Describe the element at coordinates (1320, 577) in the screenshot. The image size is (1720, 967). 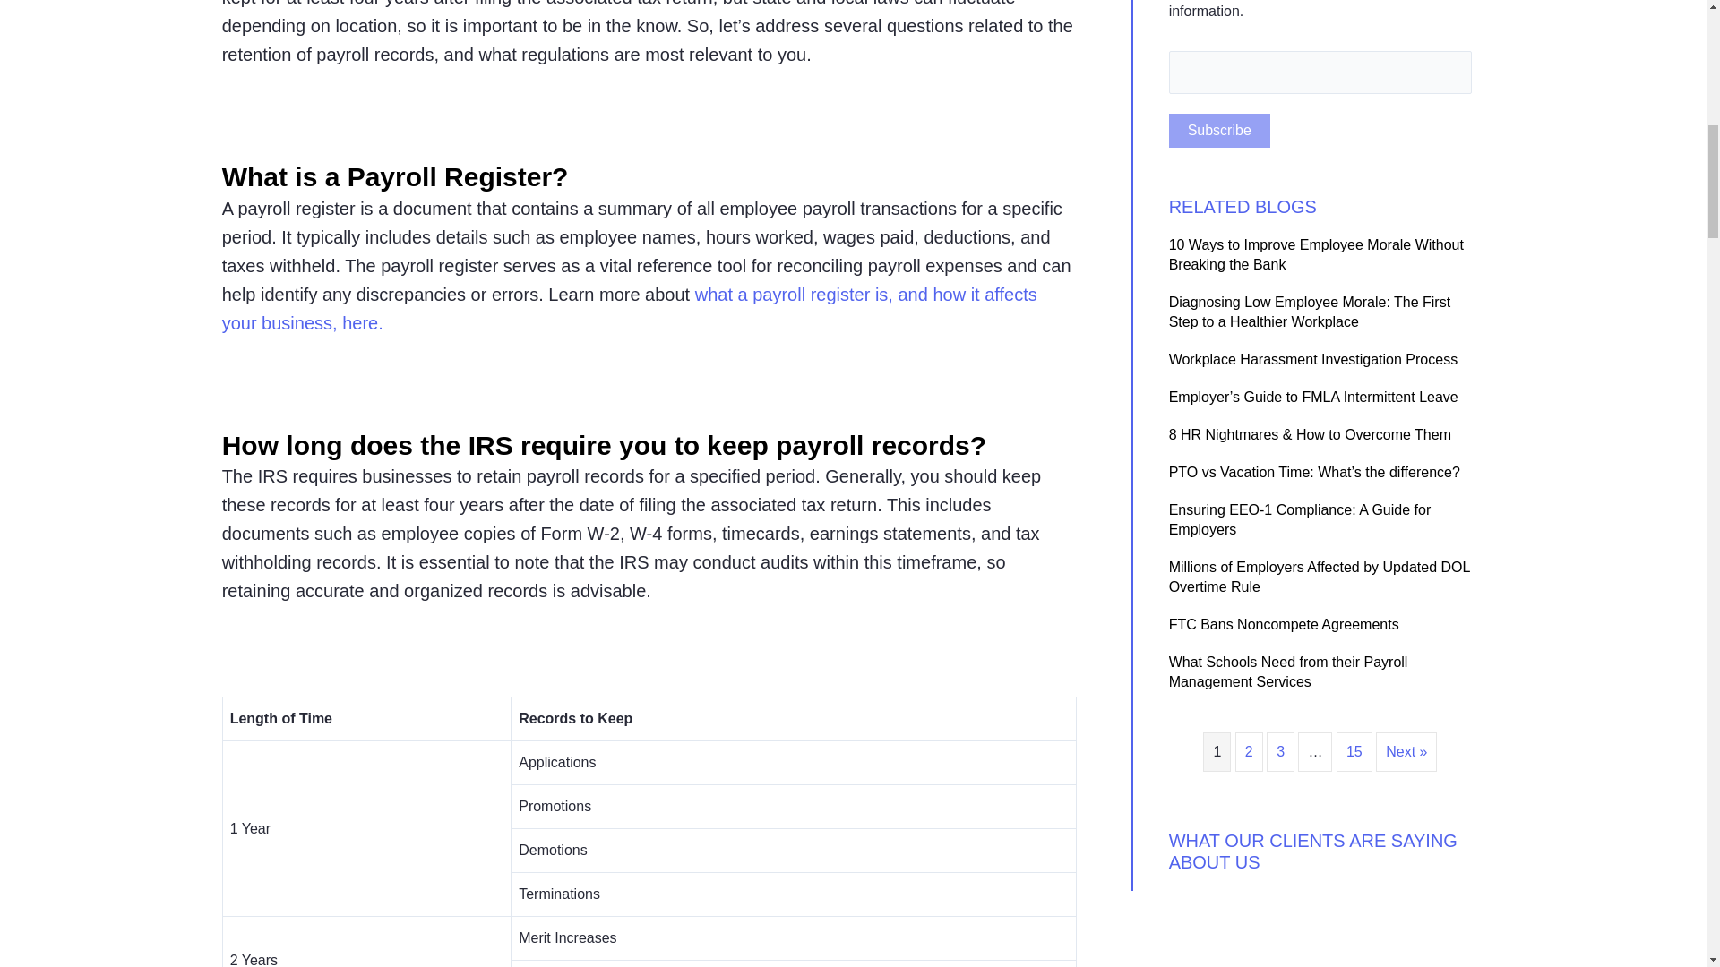
I see `Millions of Employers Affected by Updated DOL Overtime Rule` at that location.